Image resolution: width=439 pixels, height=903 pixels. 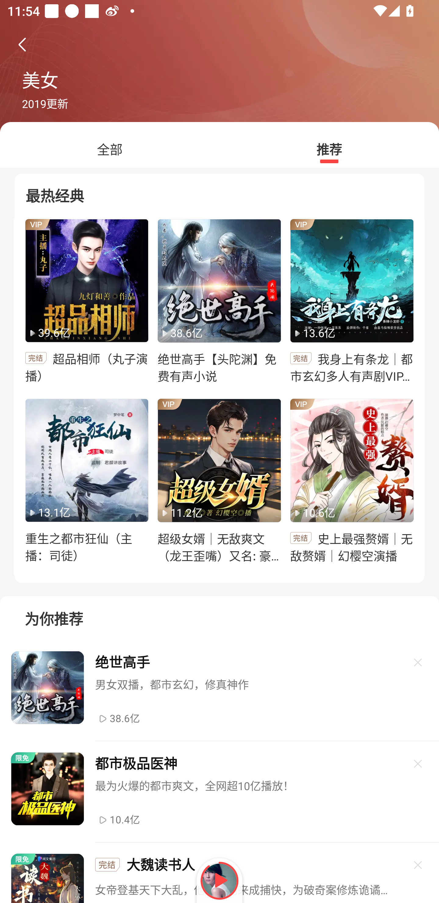 I want to click on 更多, so click(x=418, y=763).